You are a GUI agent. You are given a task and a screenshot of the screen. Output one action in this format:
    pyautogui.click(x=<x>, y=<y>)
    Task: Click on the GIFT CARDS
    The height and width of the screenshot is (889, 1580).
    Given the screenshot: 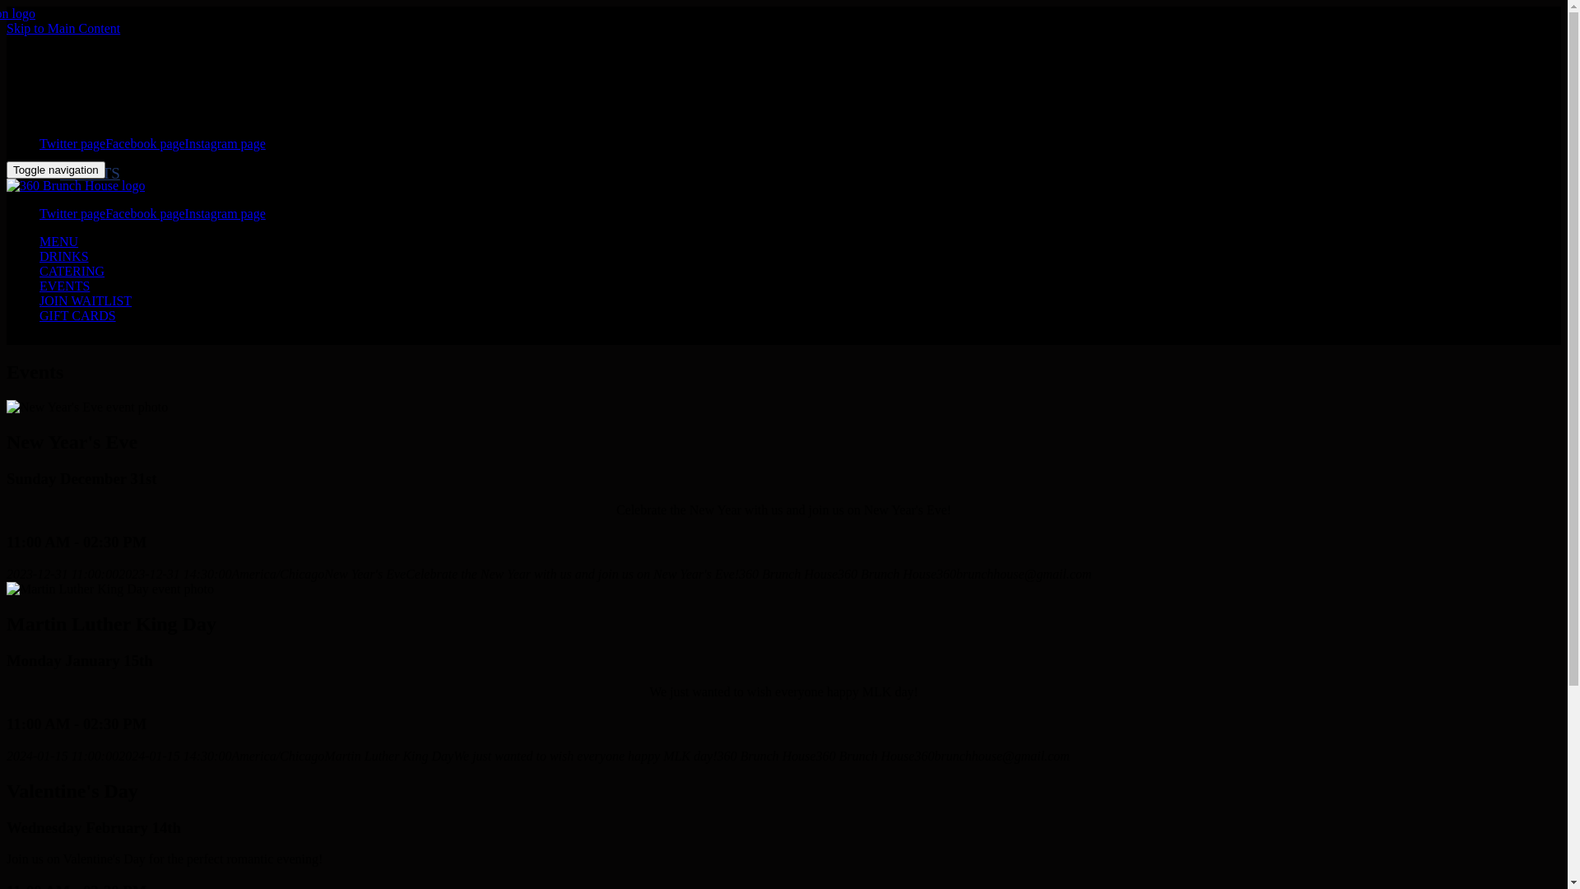 What is the action you would take?
    pyautogui.click(x=105, y=209)
    